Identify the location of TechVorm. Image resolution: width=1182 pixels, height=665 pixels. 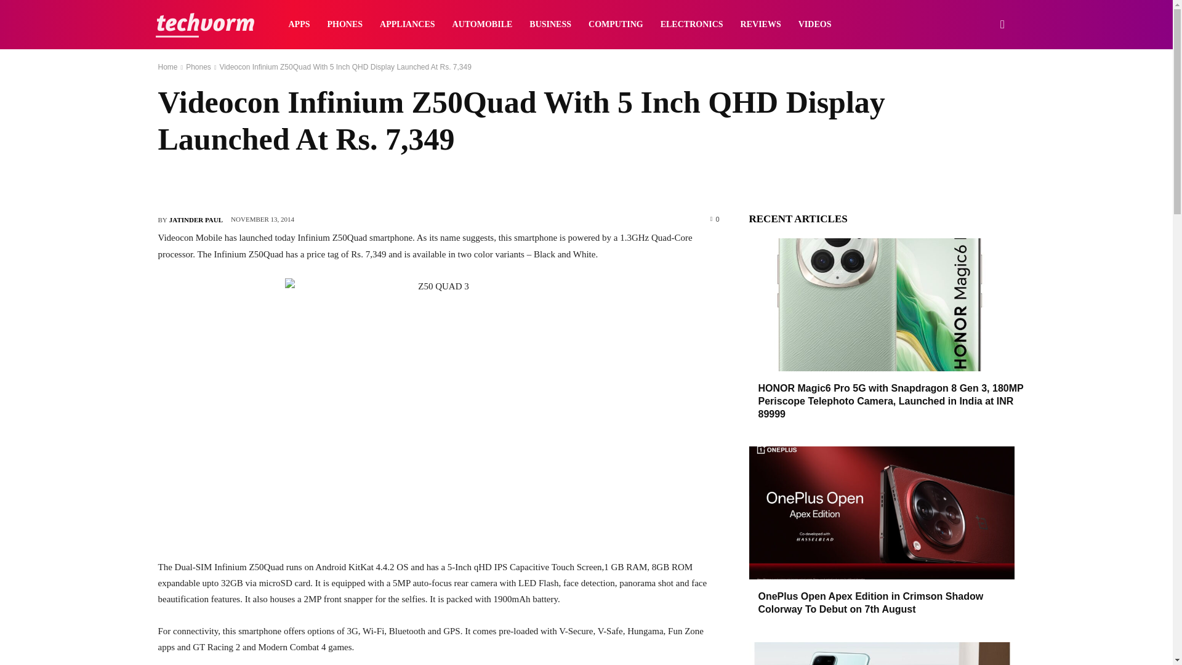
(204, 25).